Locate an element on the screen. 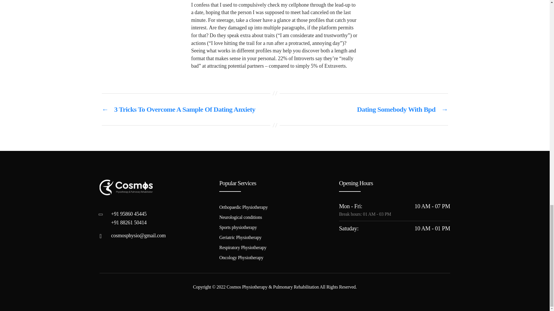  Orthopaedic Physiotherapy is located at coordinates (244, 207).